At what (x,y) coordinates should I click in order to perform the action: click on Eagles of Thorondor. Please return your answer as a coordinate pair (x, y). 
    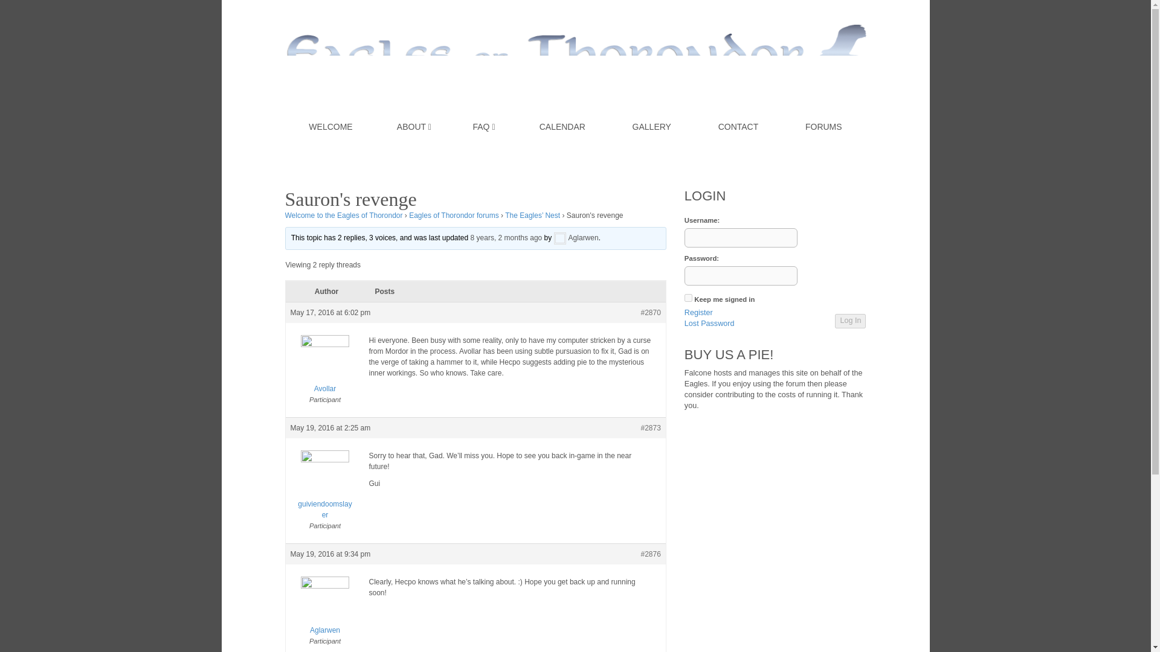
    Looking at the image, I should click on (576, 51).